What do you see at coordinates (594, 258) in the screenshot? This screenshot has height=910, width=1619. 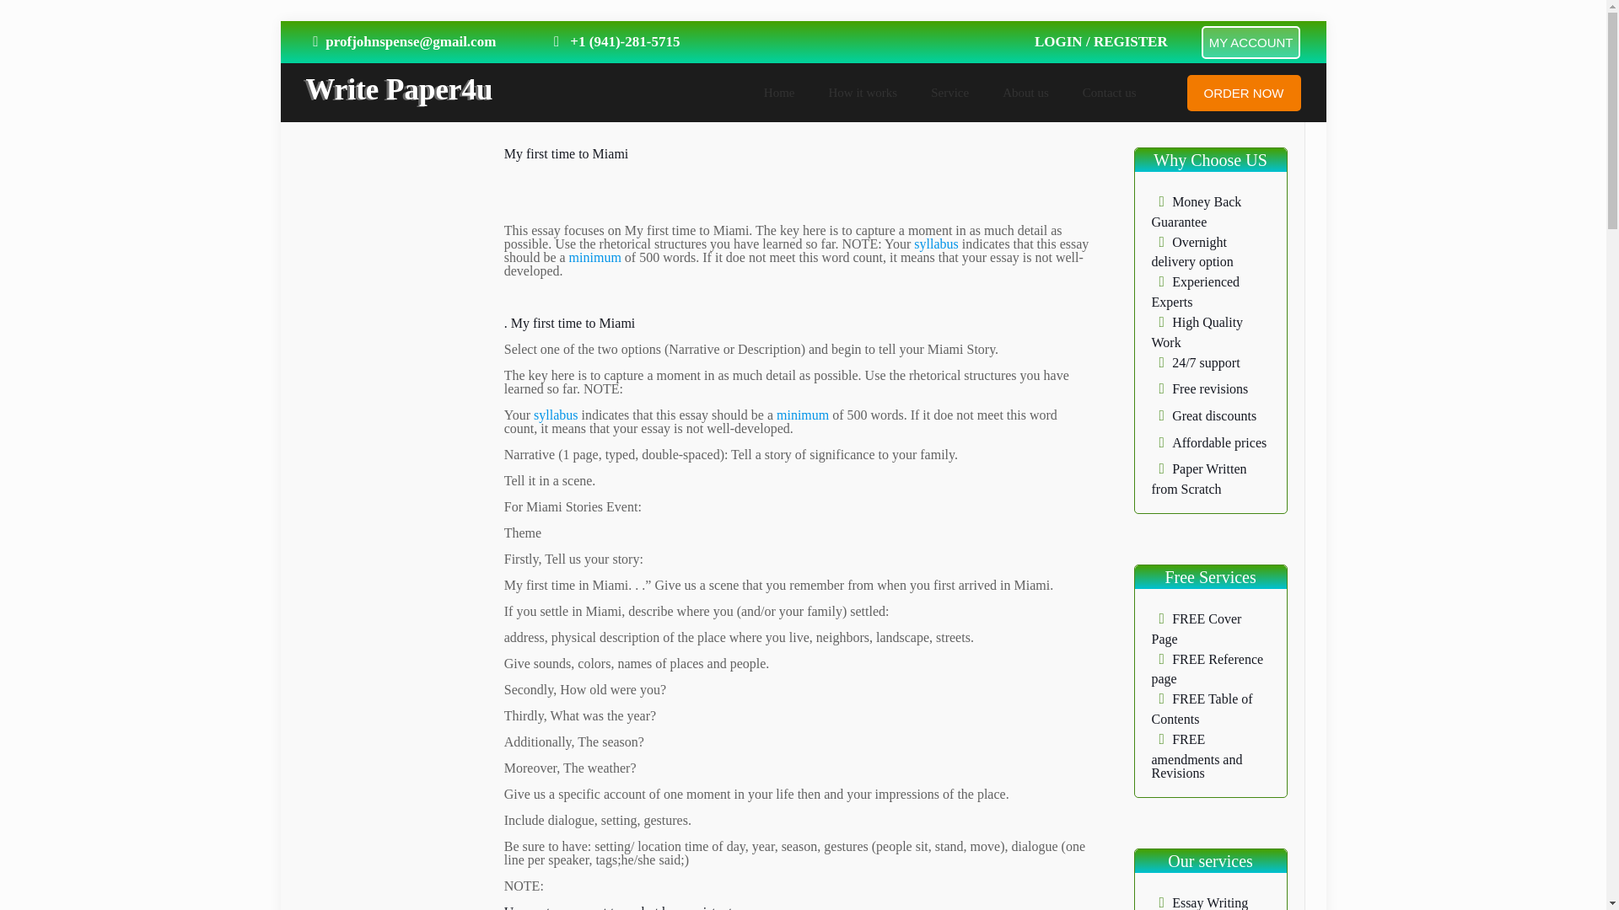 I see `minimum` at bounding box center [594, 258].